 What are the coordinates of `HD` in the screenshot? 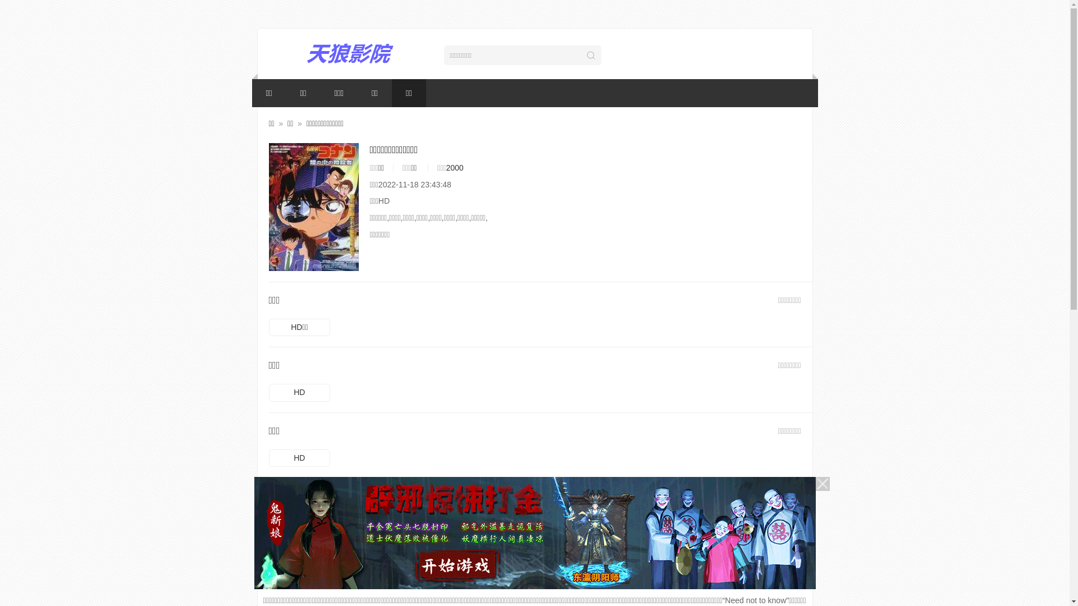 It's located at (299, 458).